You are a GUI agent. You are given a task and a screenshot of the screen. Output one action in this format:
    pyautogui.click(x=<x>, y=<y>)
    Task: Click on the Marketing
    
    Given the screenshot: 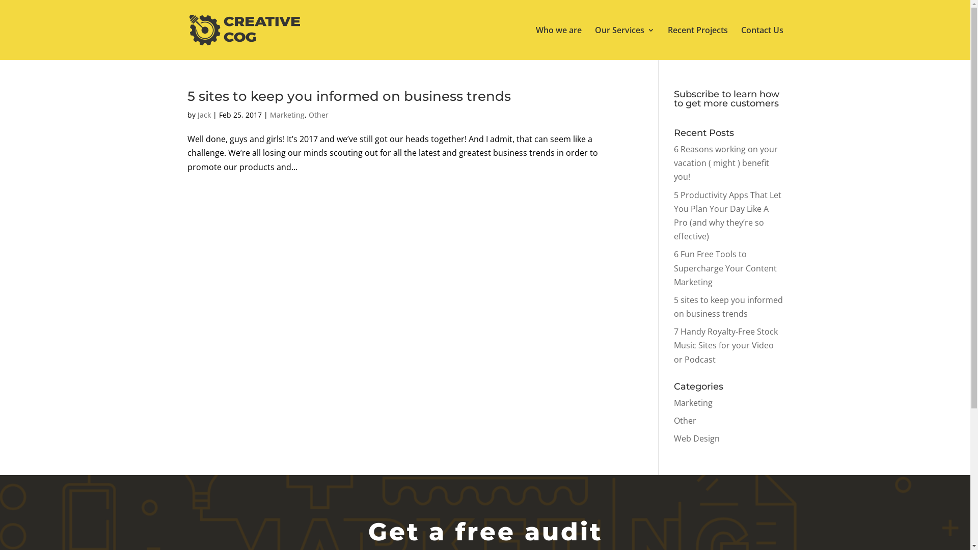 What is the action you would take?
    pyautogui.click(x=693, y=403)
    